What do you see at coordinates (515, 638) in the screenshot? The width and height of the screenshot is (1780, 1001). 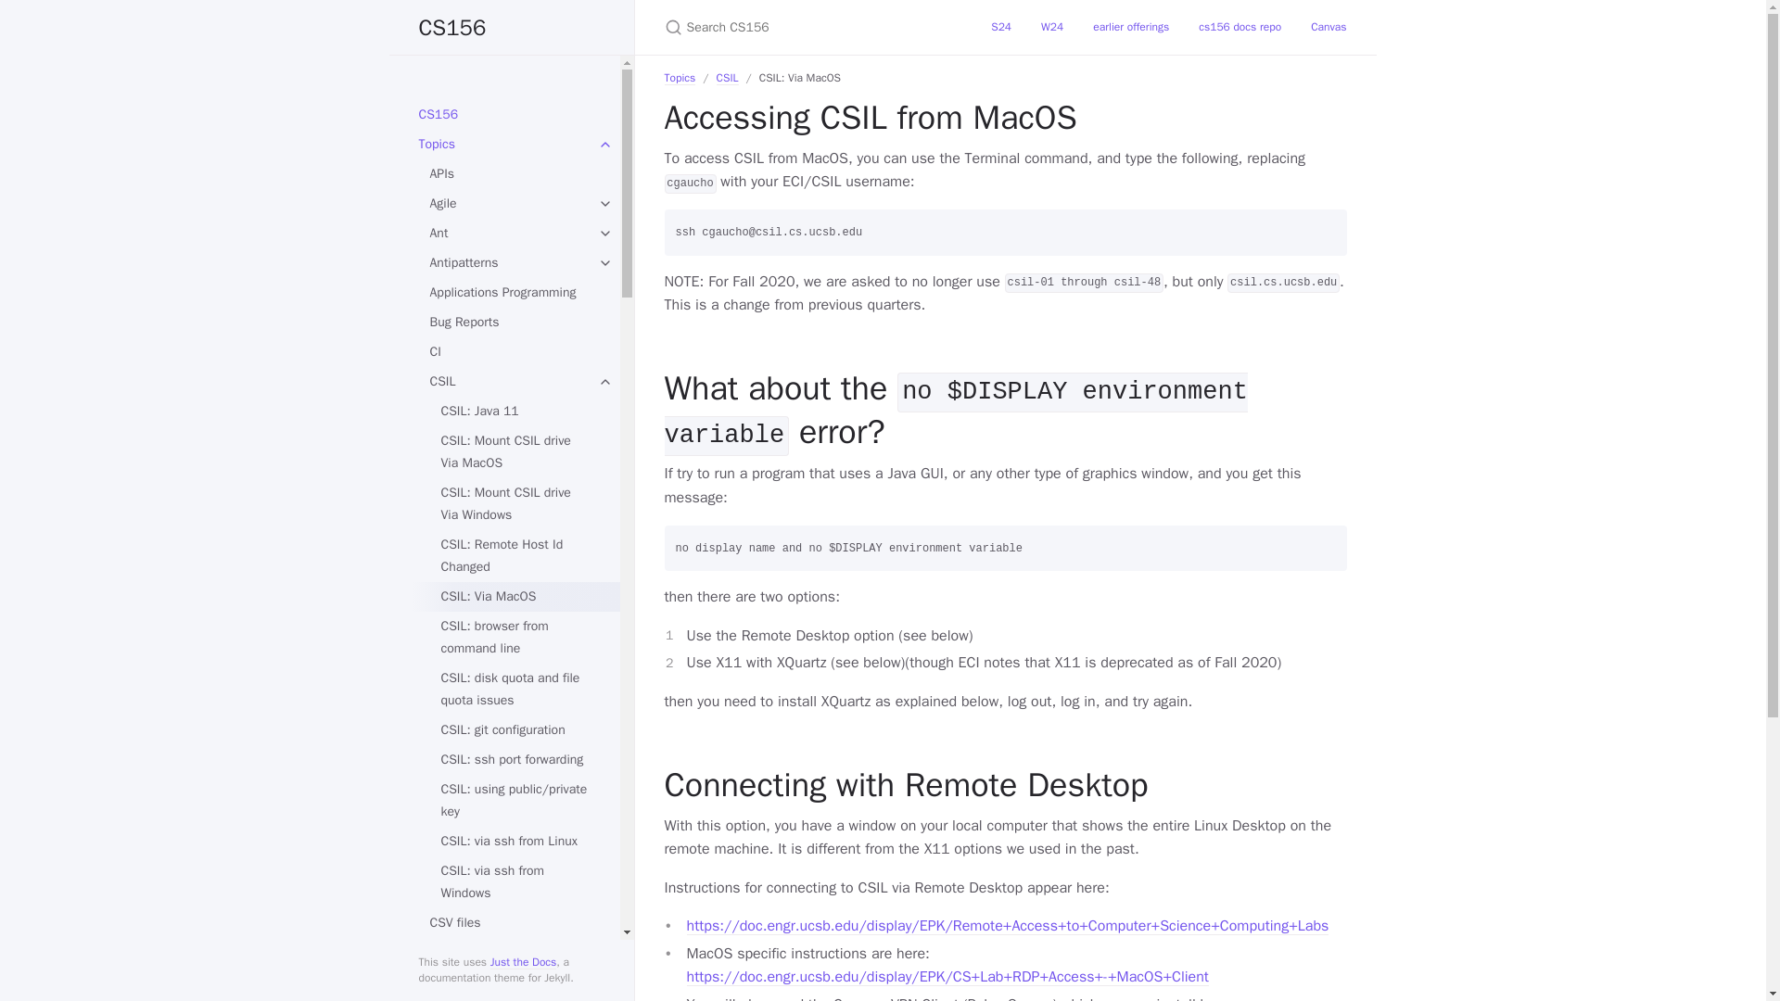 I see `CSIL: browser from command line` at bounding box center [515, 638].